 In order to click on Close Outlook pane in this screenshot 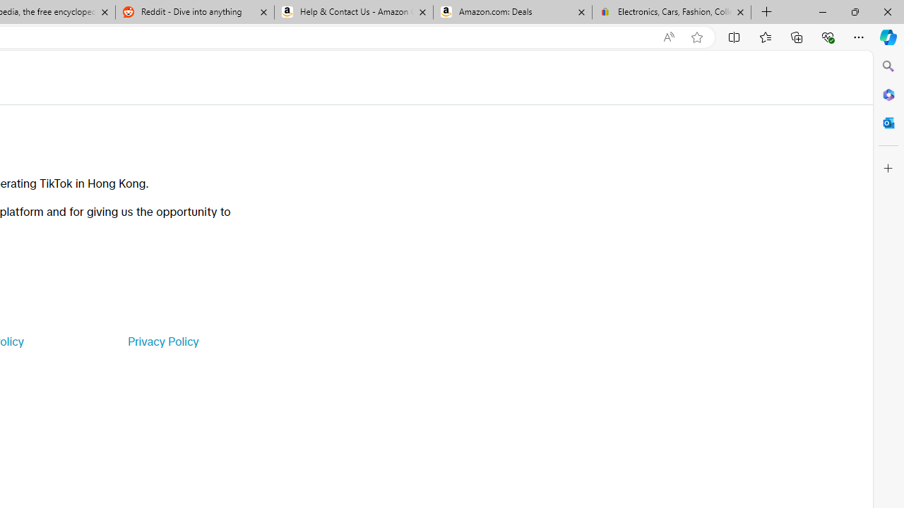, I will do `click(888, 123)`.